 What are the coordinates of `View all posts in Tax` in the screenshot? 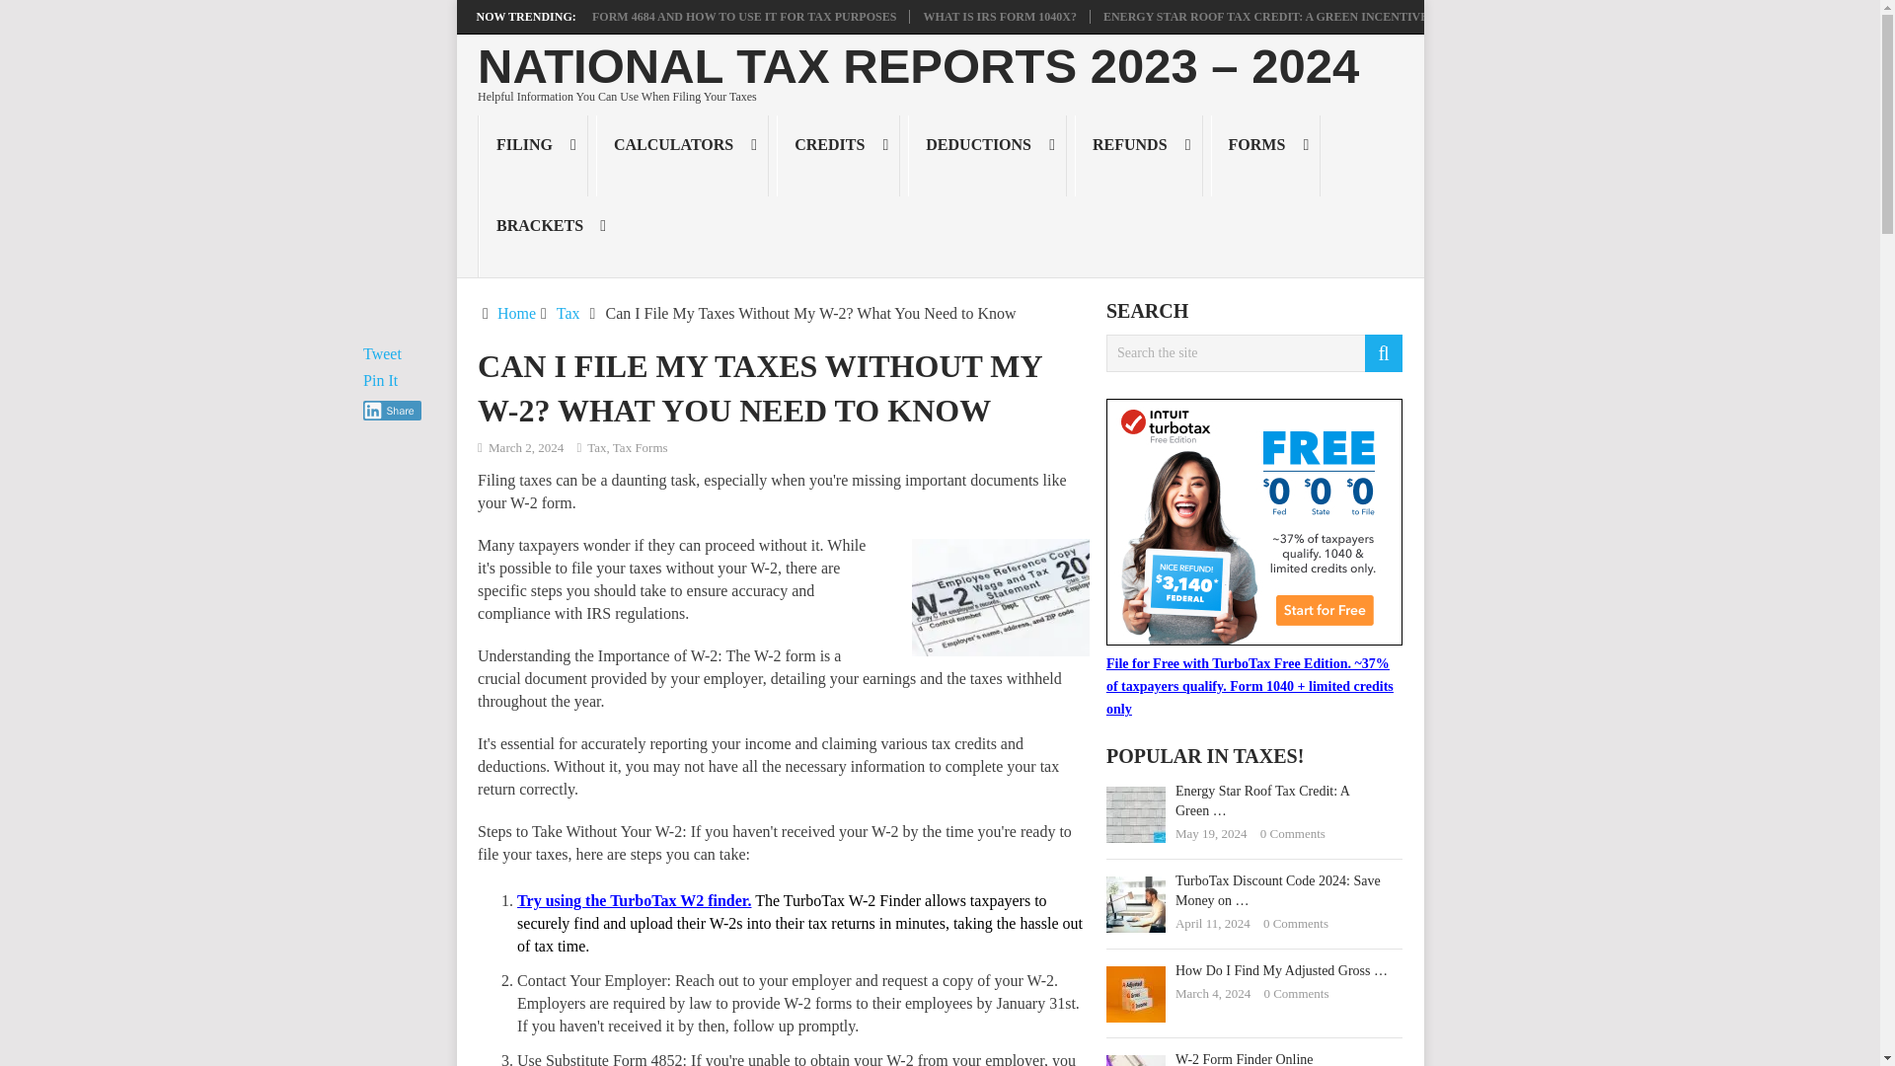 It's located at (596, 448).